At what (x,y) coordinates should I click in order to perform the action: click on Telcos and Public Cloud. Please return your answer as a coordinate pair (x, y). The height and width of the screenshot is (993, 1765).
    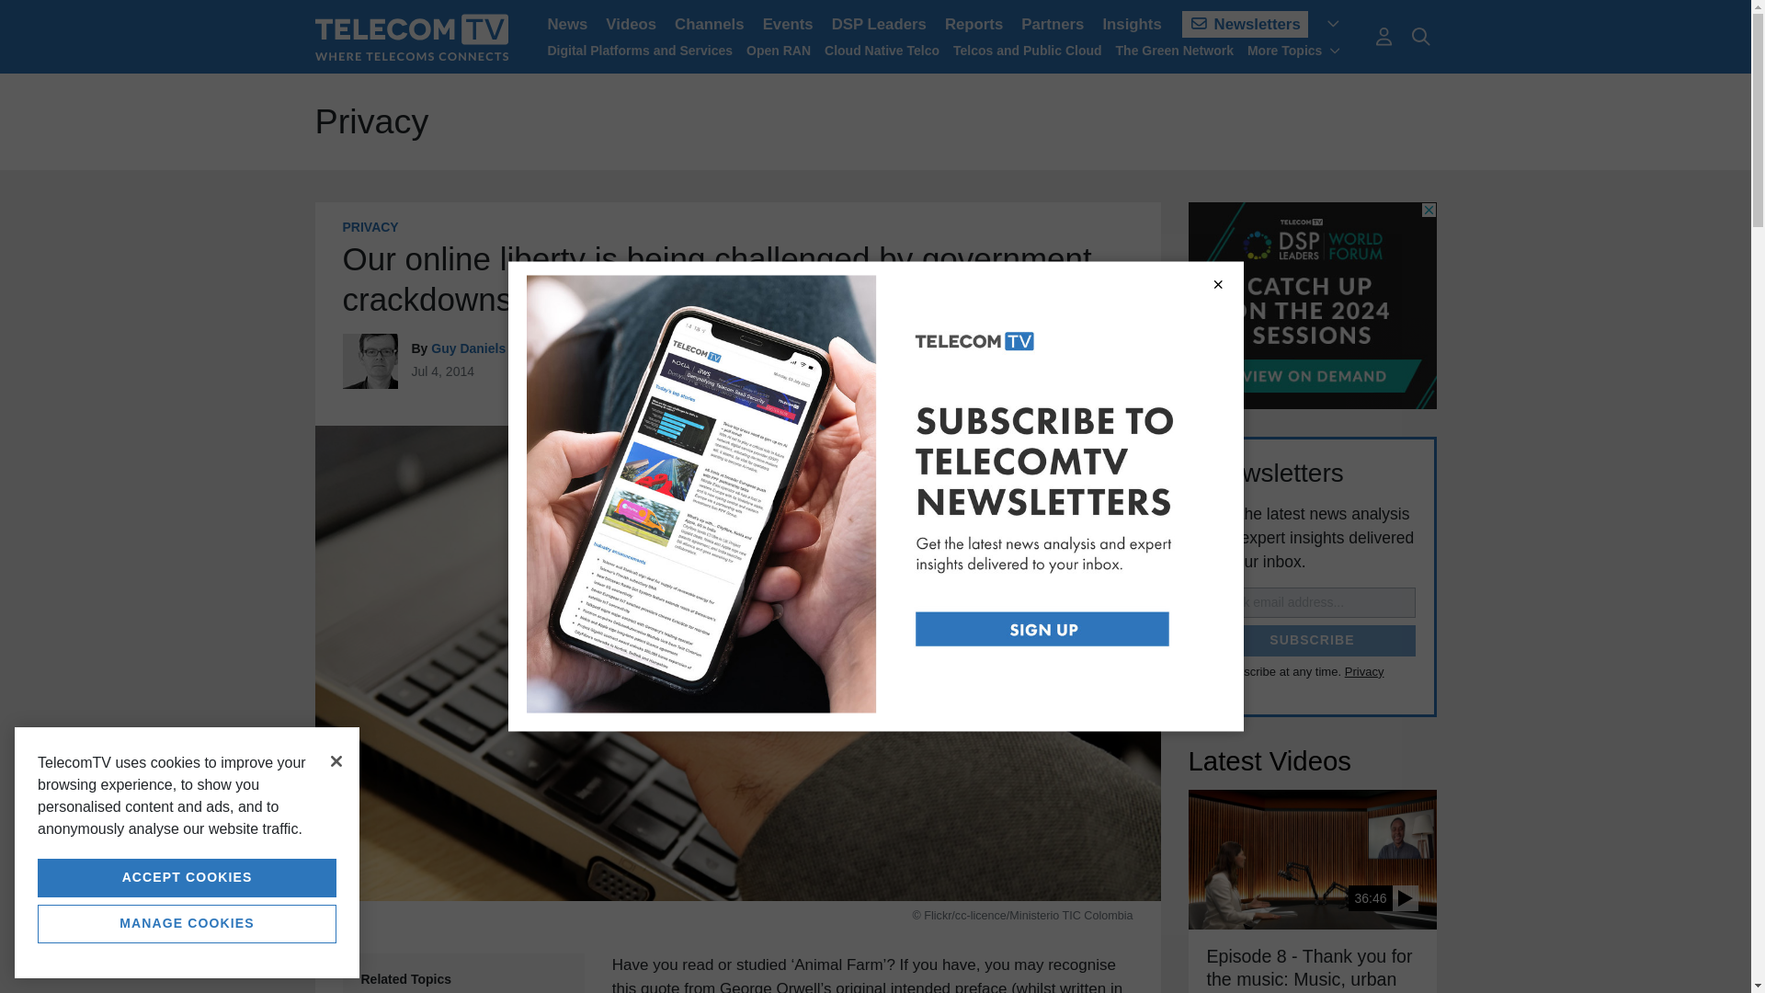
    Looking at the image, I should click on (1027, 50).